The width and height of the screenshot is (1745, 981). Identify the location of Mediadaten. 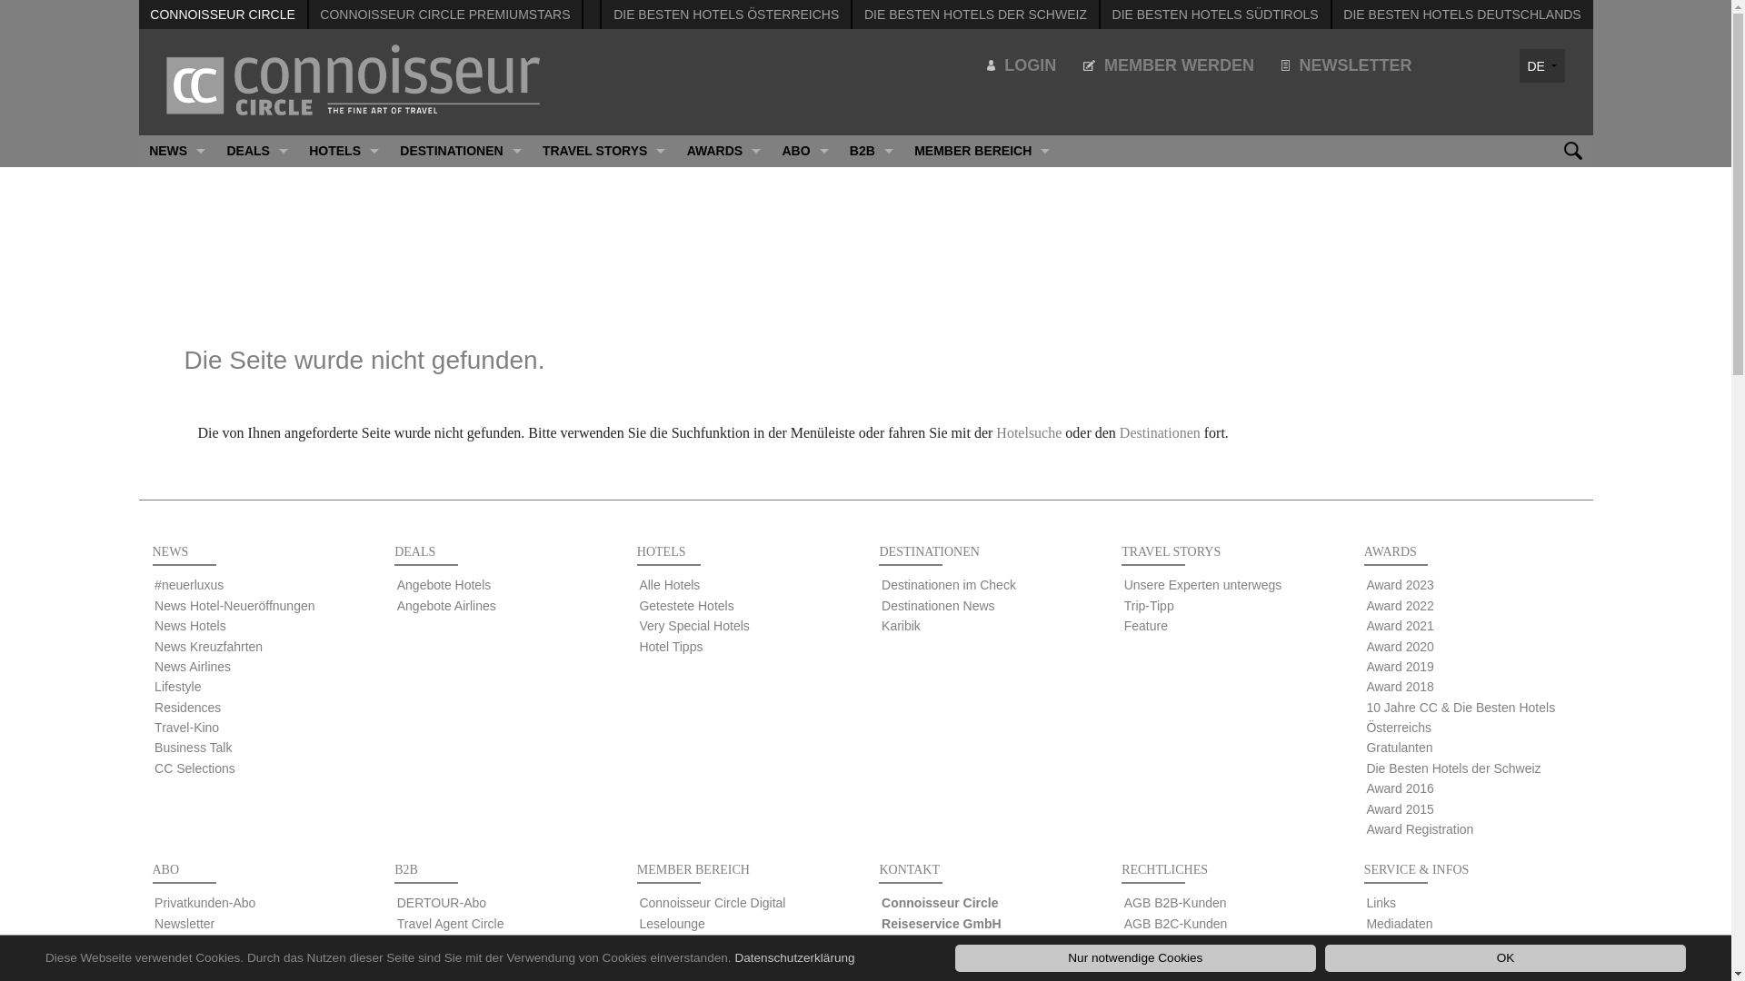
(1400, 924).